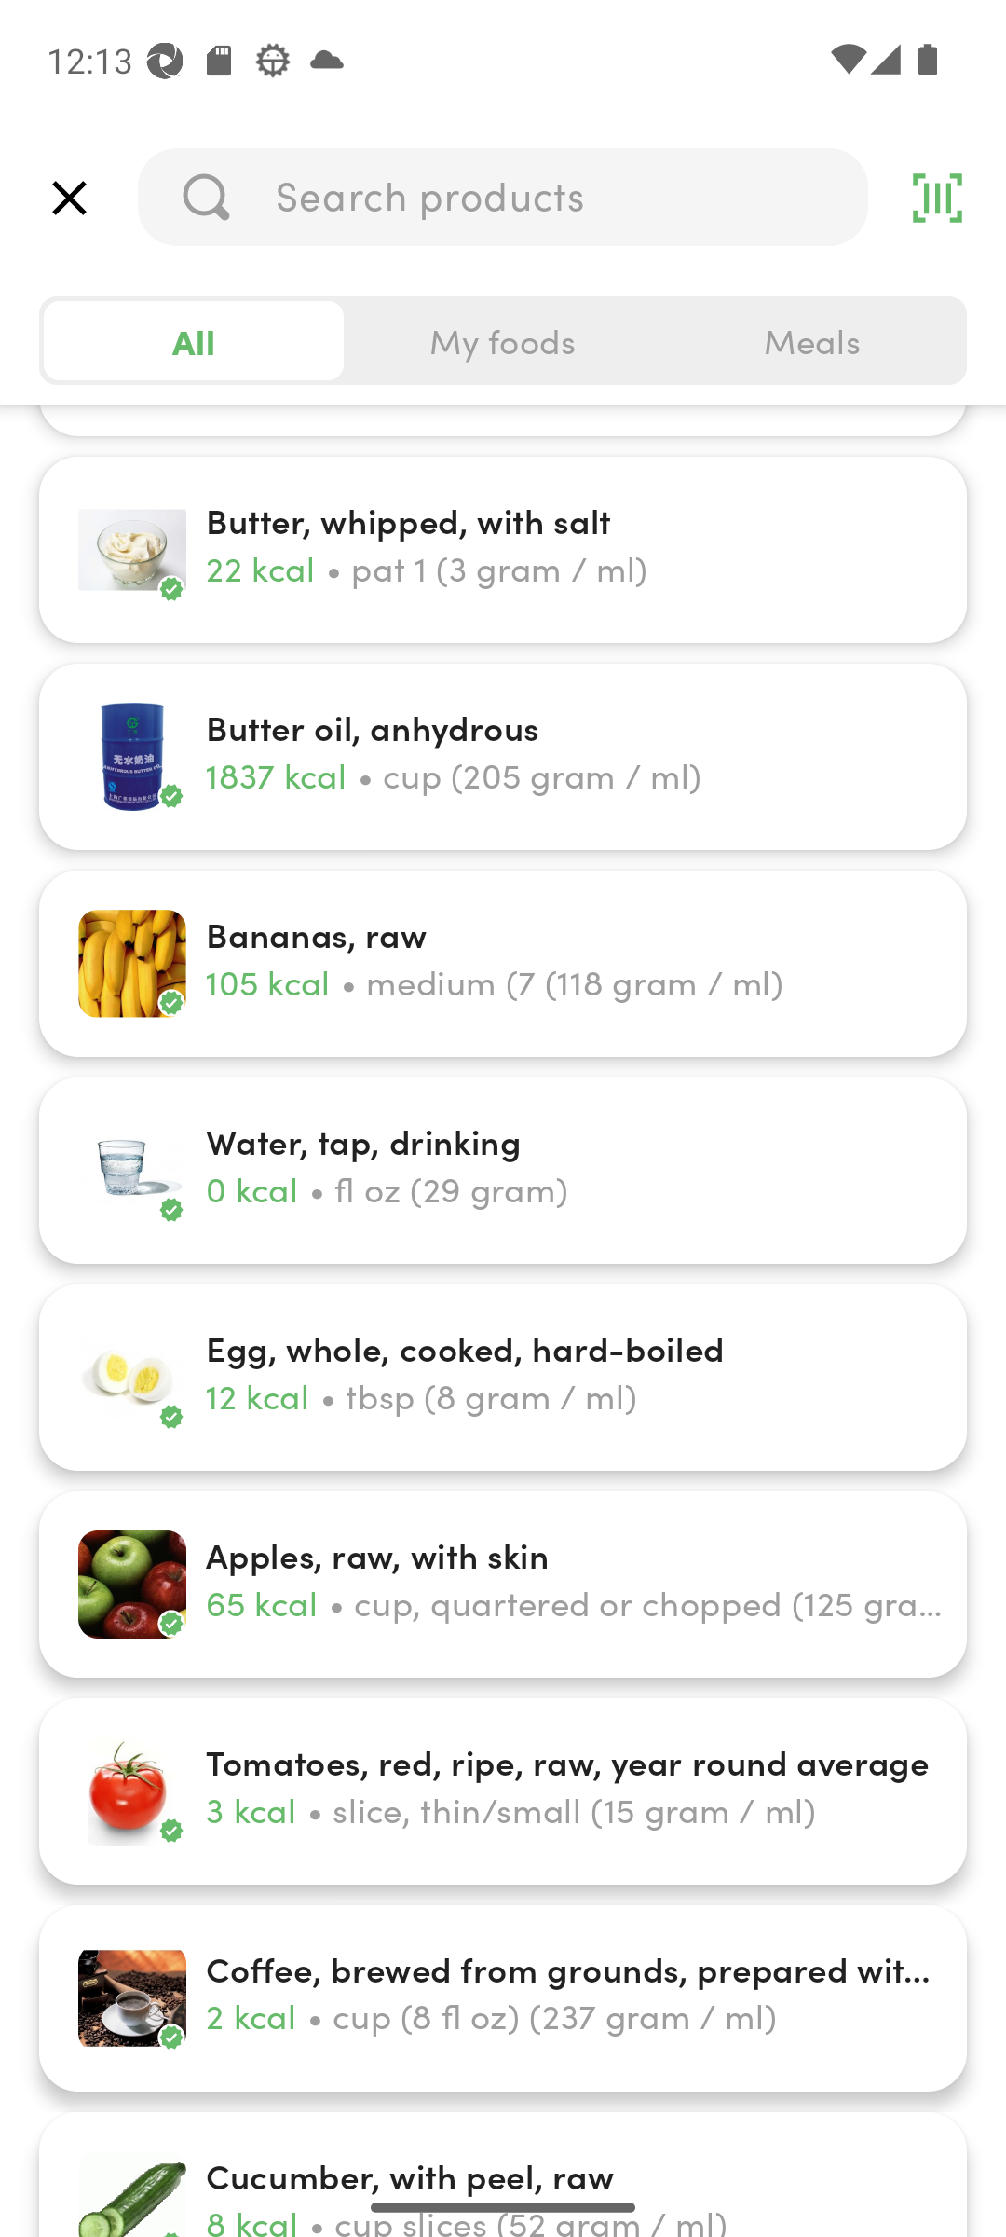 Image resolution: width=1006 pixels, height=2237 pixels. What do you see at coordinates (69, 198) in the screenshot?
I see `top_left_action` at bounding box center [69, 198].